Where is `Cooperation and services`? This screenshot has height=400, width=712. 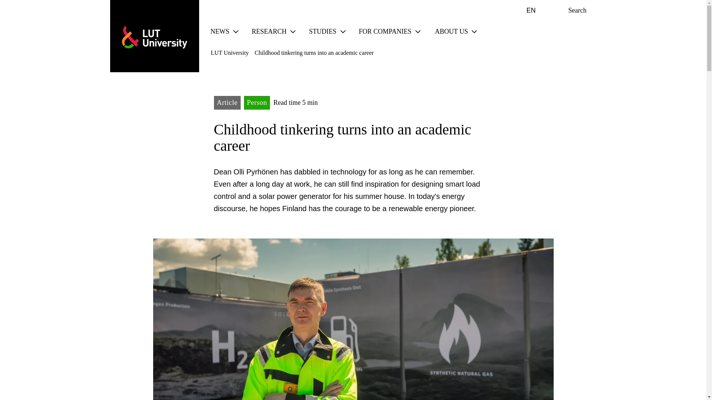
Cooperation and services is located at coordinates (267, 31).